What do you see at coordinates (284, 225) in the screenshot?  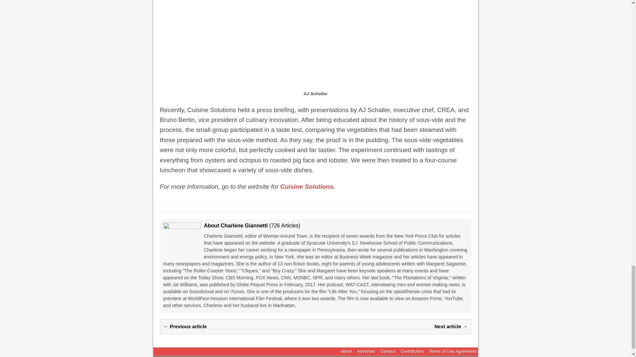 I see `726 Articles` at bounding box center [284, 225].